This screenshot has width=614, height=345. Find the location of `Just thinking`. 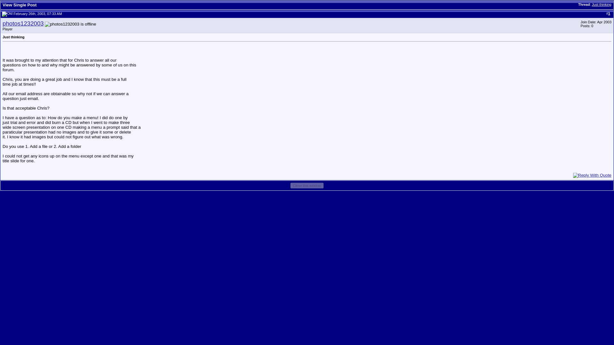

Just thinking is located at coordinates (602, 4).